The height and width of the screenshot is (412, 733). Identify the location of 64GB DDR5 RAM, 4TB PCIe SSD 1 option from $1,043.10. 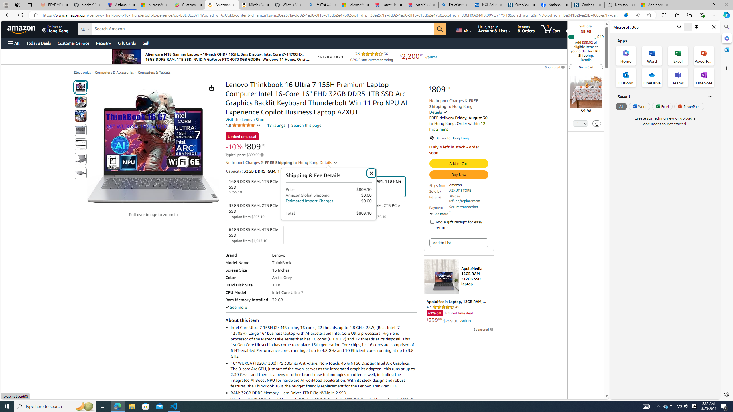
(255, 235).